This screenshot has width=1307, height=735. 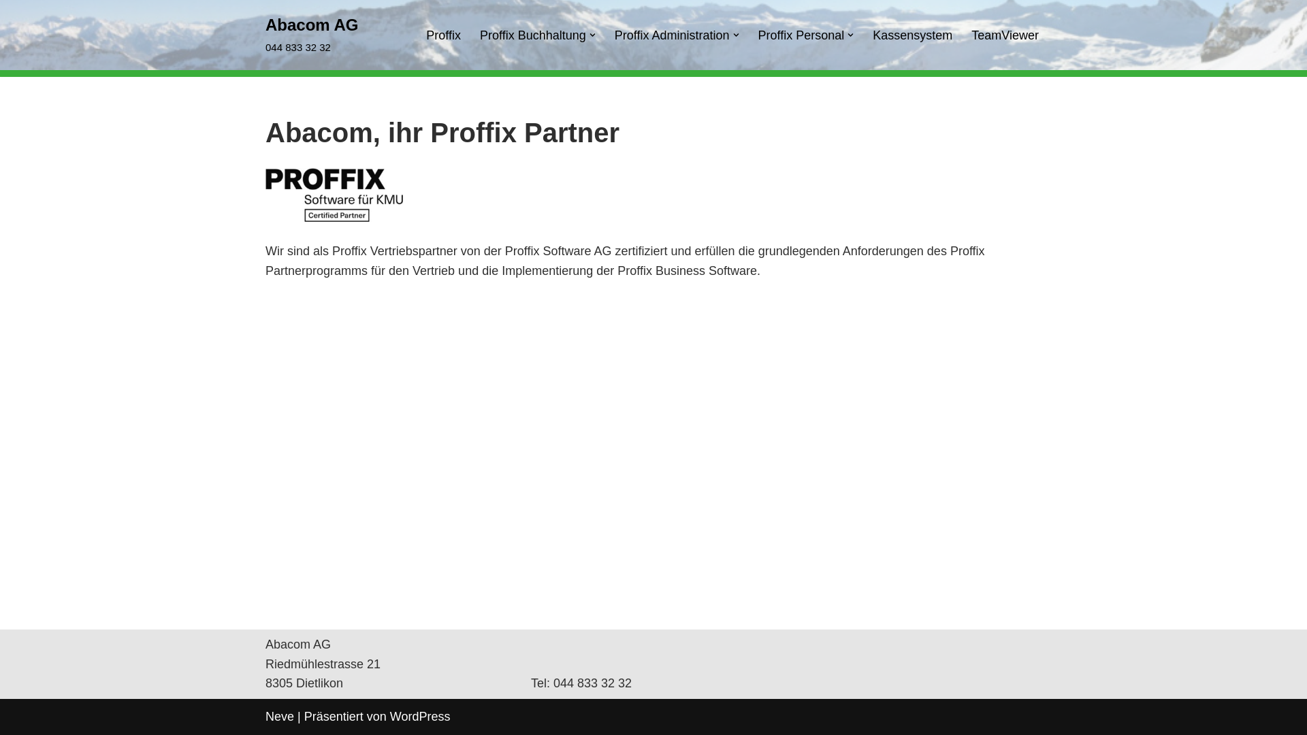 What do you see at coordinates (280, 717) in the screenshot?
I see `Neve` at bounding box center [280, 717].